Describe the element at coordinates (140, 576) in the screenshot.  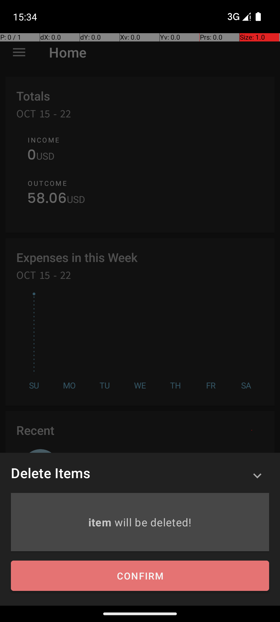
I see `CONFIRM` at that location.